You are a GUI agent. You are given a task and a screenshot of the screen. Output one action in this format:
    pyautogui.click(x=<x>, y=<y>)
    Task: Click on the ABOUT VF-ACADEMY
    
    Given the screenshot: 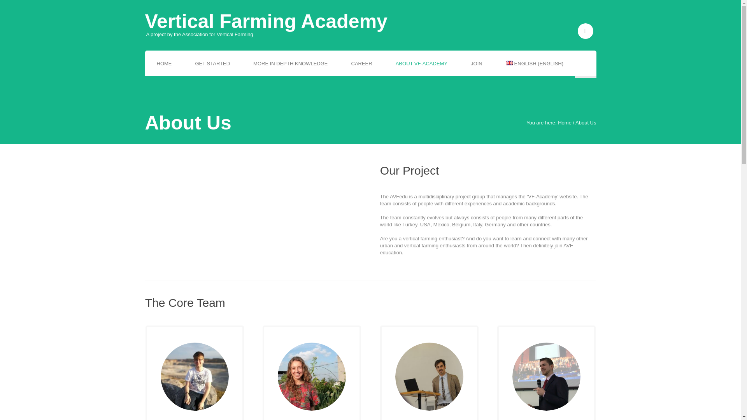 What is the action you would take?
    pyautogui.click(x=421, y=64)
    